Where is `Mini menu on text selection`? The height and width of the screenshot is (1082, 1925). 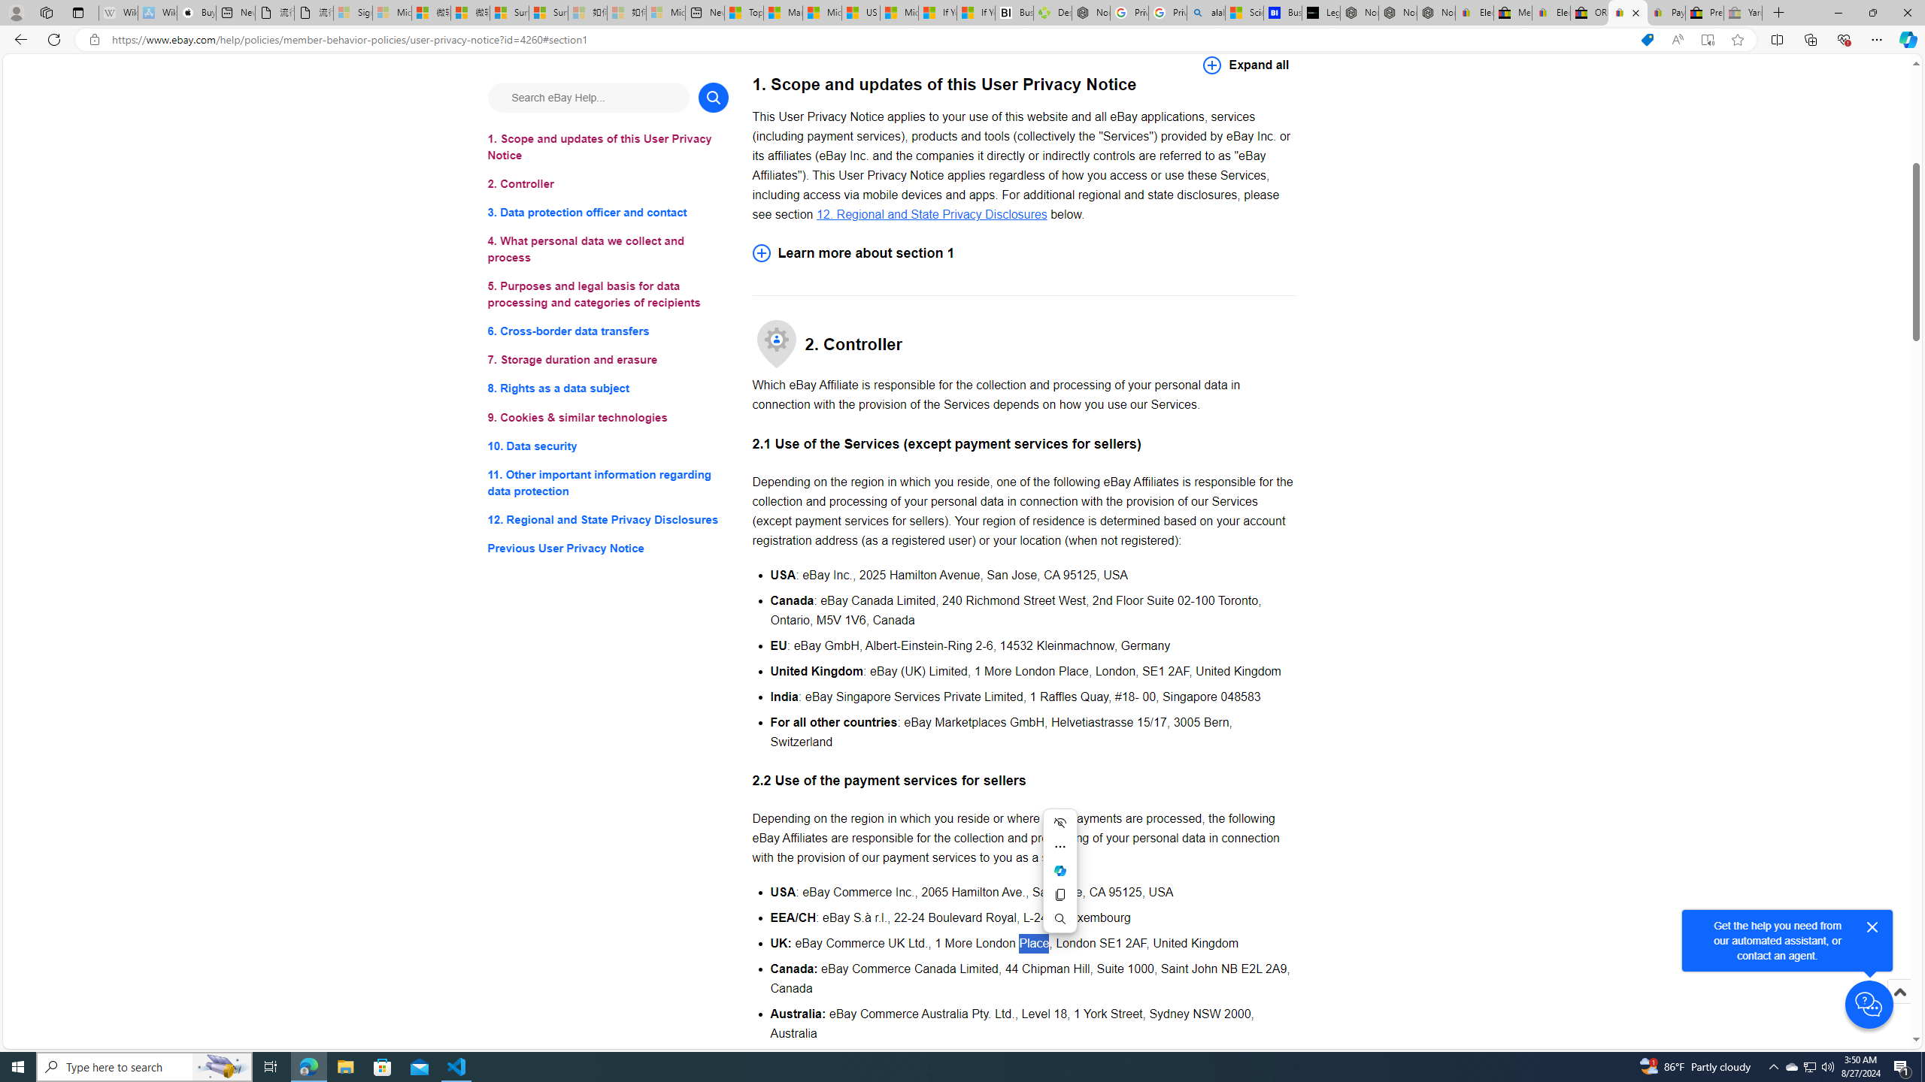 Mini menu on text selection is located at coordinates (1060, 879).